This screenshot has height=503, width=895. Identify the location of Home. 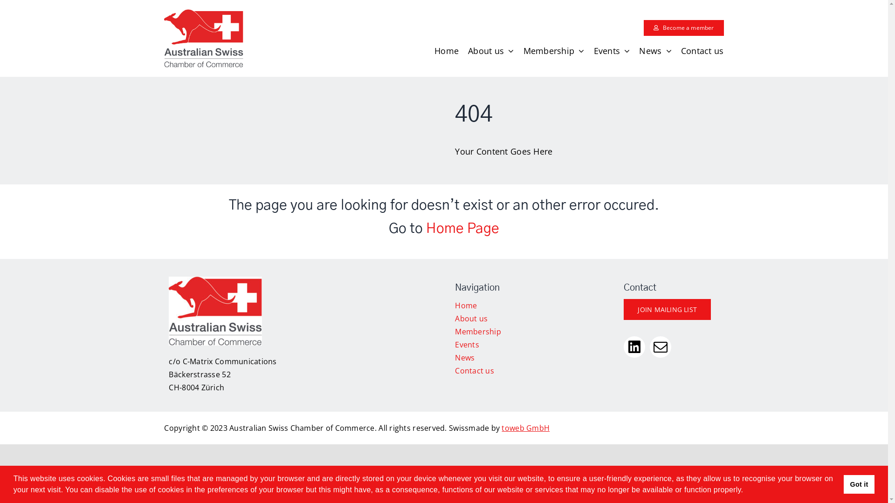
(466, 306).